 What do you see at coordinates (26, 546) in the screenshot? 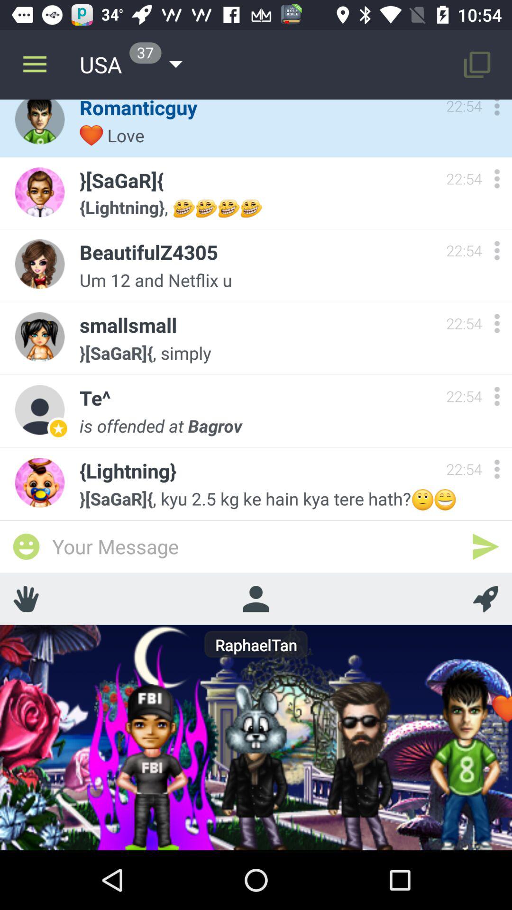
I see `select the image bar` at bounding box center [26, 546].